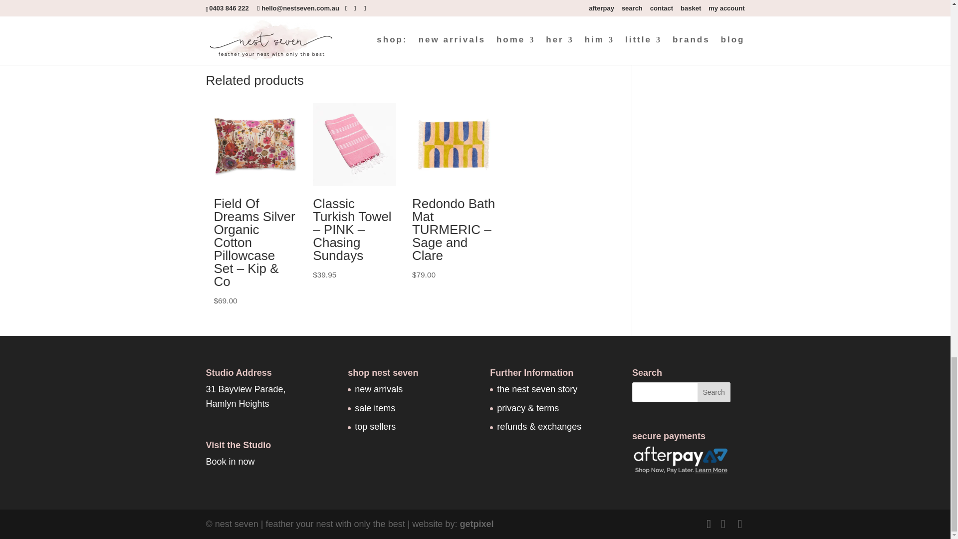 The image size is (958, 539). Describe the element at coordinates (714, 392) in the screenshot. I see `Search` at that location.